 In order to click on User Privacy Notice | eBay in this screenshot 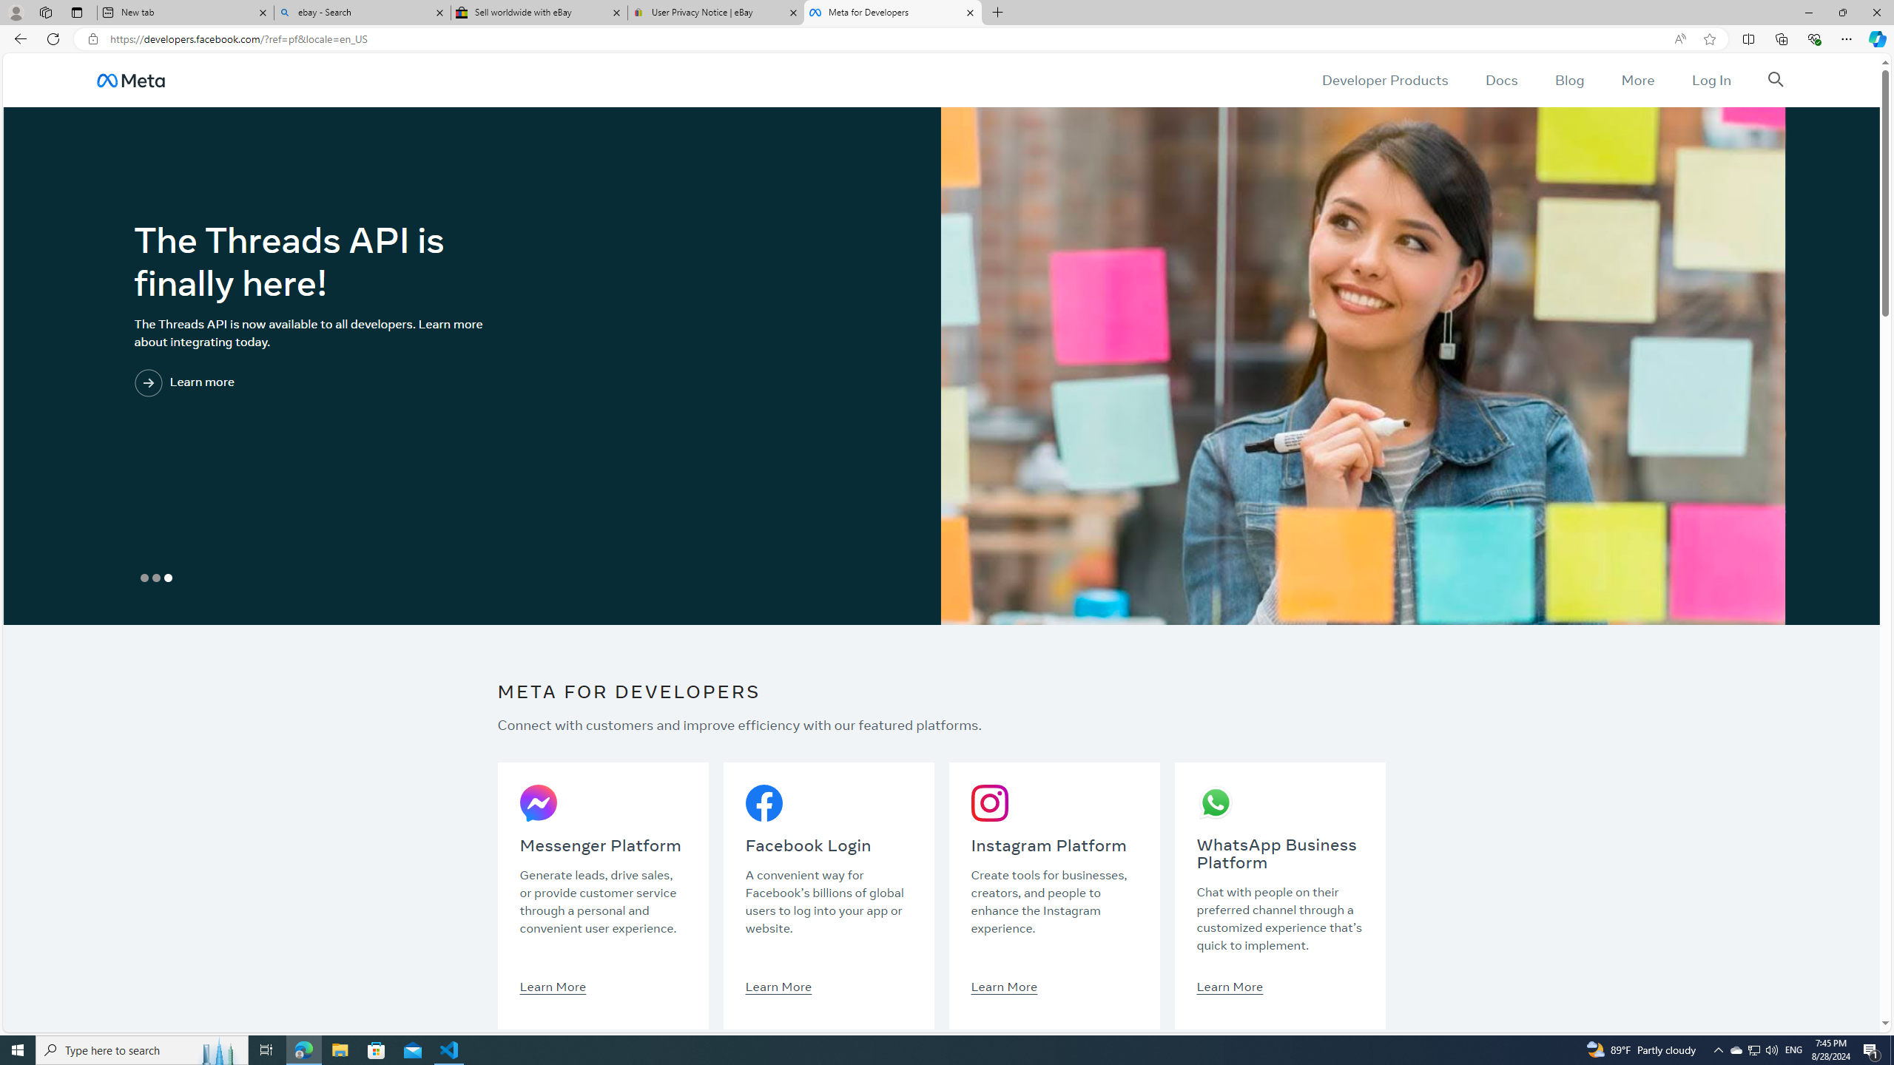, I will do `click(715, 13)`.